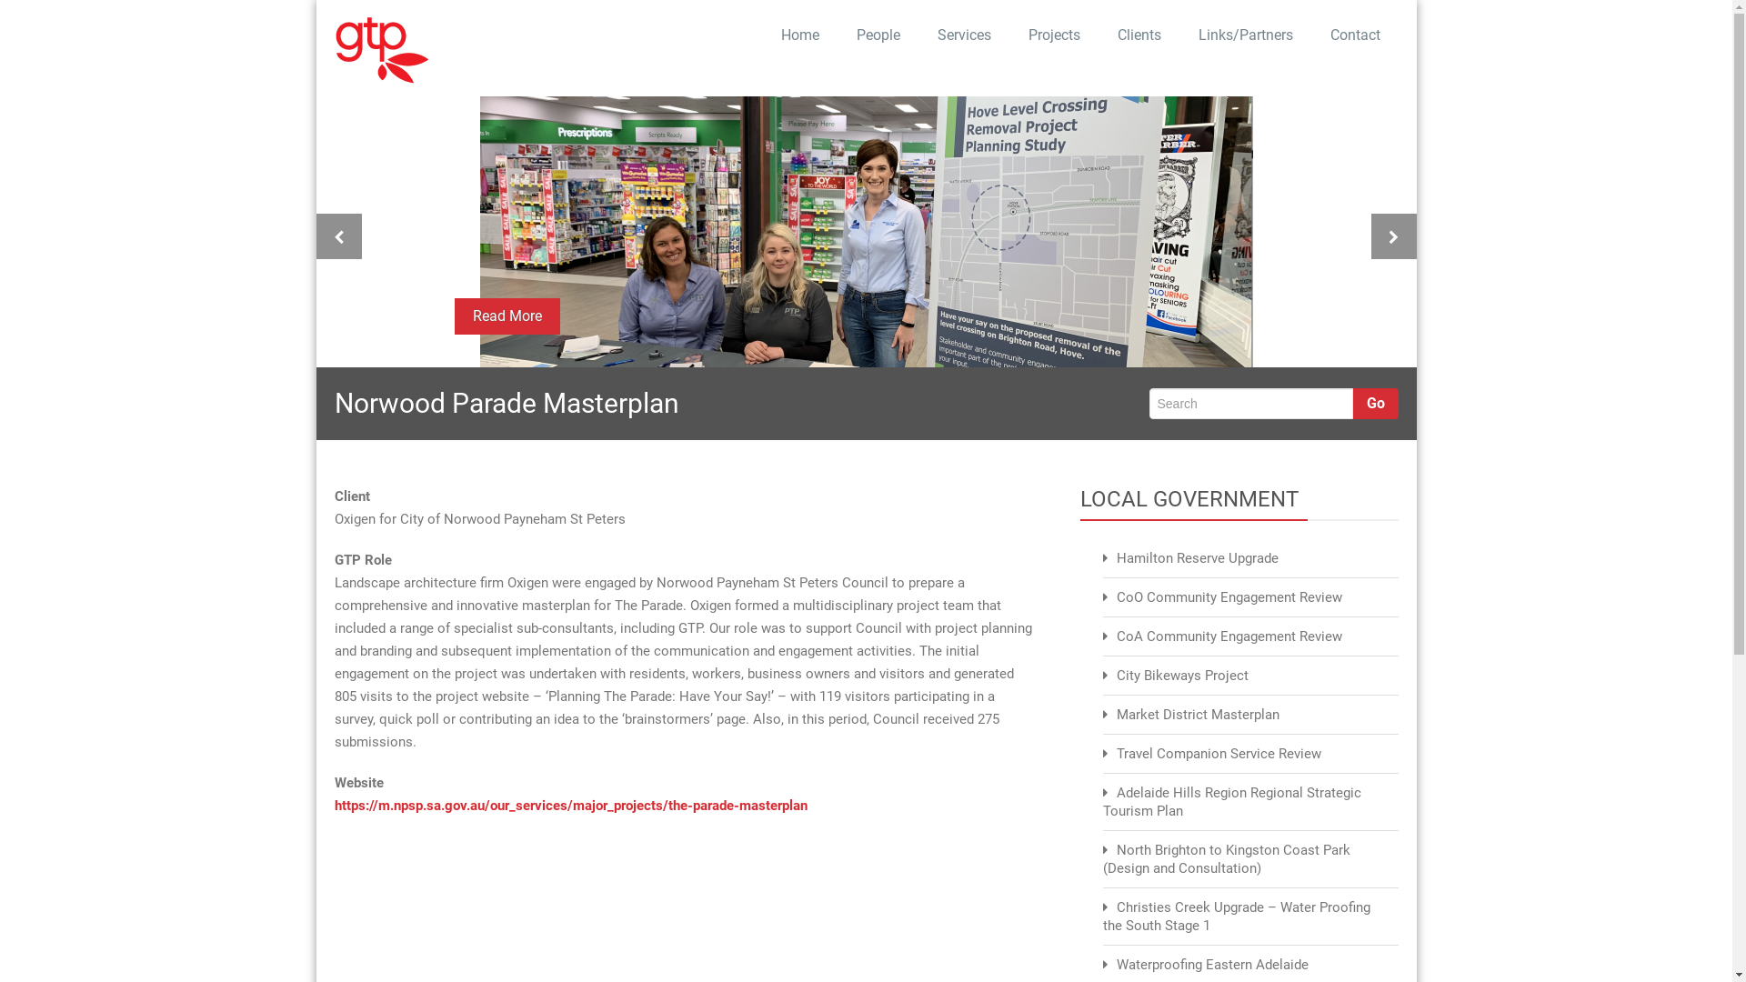 This screenshot has height=982, width=1746. I want to click on Waterproofing Eastern Adelaide, so click(1213, 965).